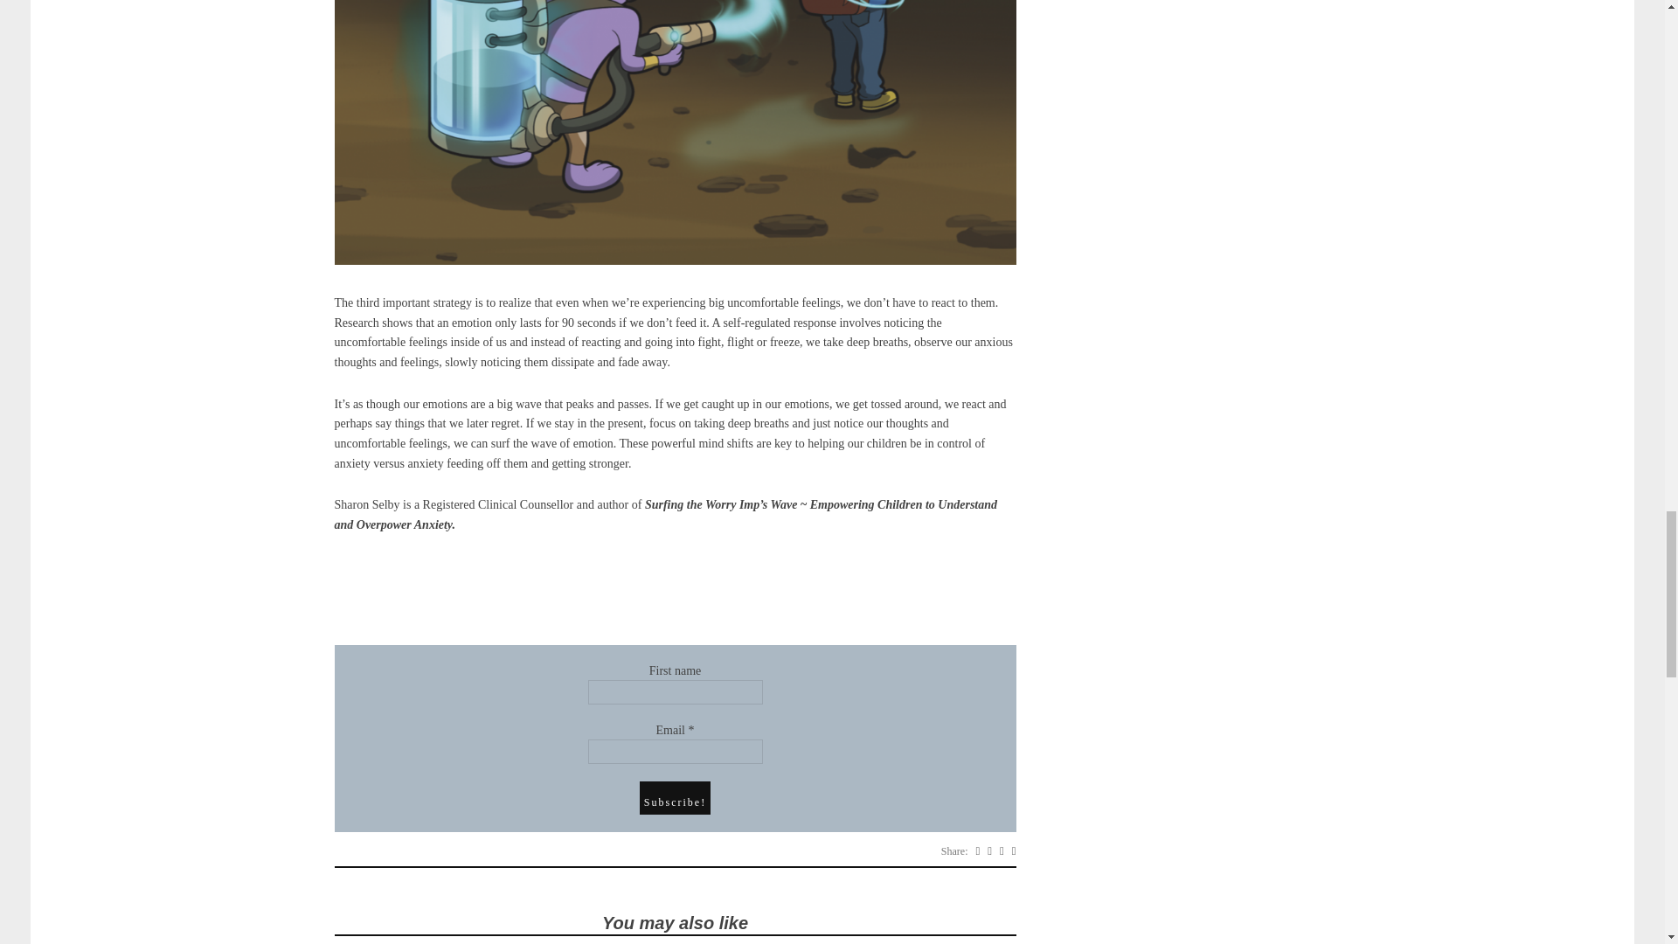 Image resolution: width=1678 pixels, height=944 pixels. Describe the element at coordinates (675, 751) in the screenshot. I see `Email` at that location.